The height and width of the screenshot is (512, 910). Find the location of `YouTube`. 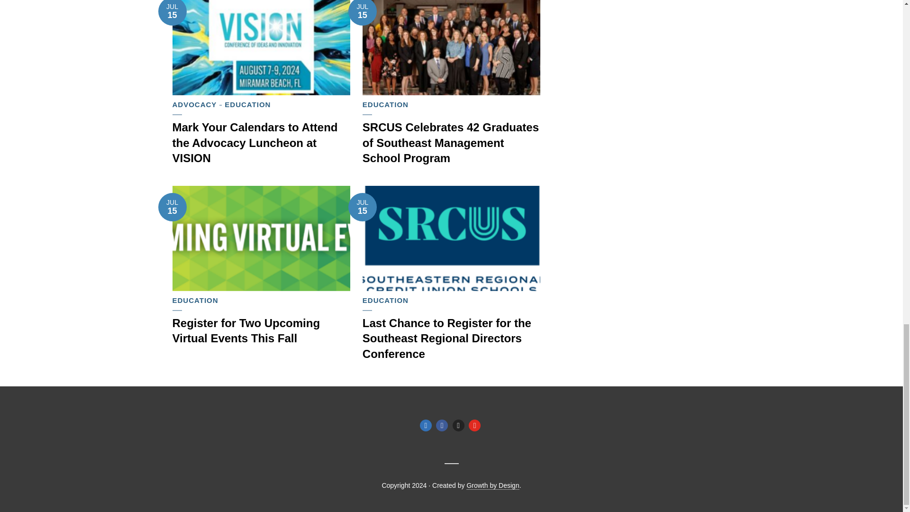

YouTube is located at coordinates (474, 425).